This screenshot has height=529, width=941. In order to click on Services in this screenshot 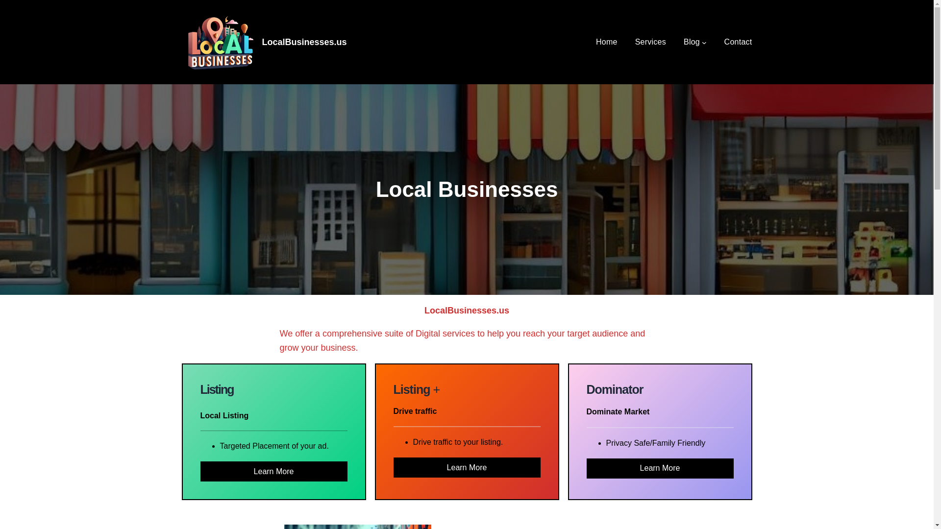, I will do `click(651, 42)`.